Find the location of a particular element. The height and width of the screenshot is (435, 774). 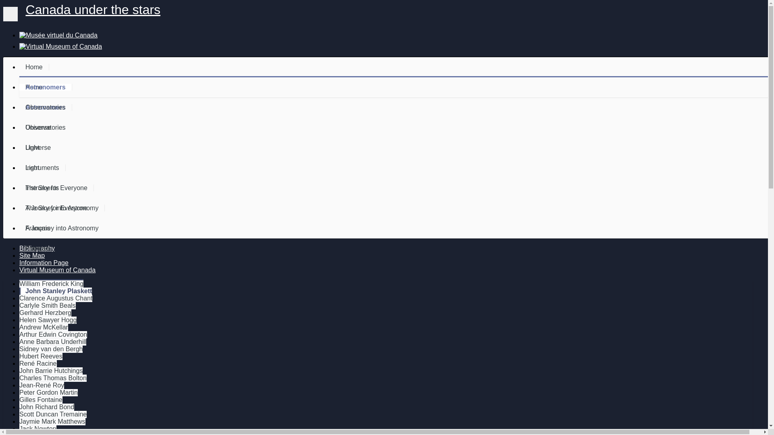

Jack Newton is located at coordinates (38, 429).